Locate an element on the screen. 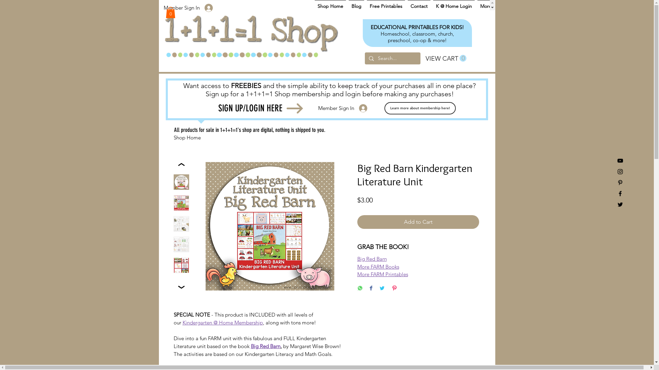 This screenshot has height=370, width=659. Big Red Barn is located at coordinates (372, 259).